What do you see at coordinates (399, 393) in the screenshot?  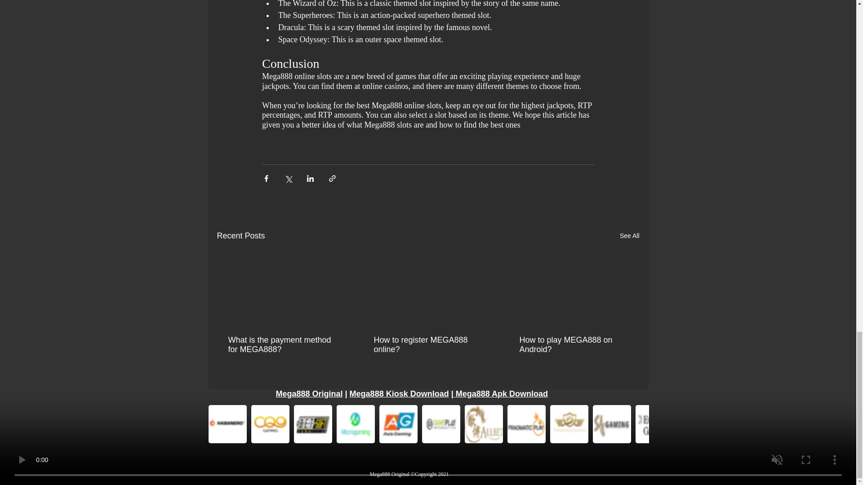 I see `Mega888 Kiosk Download` at bounding box center [399, 393].